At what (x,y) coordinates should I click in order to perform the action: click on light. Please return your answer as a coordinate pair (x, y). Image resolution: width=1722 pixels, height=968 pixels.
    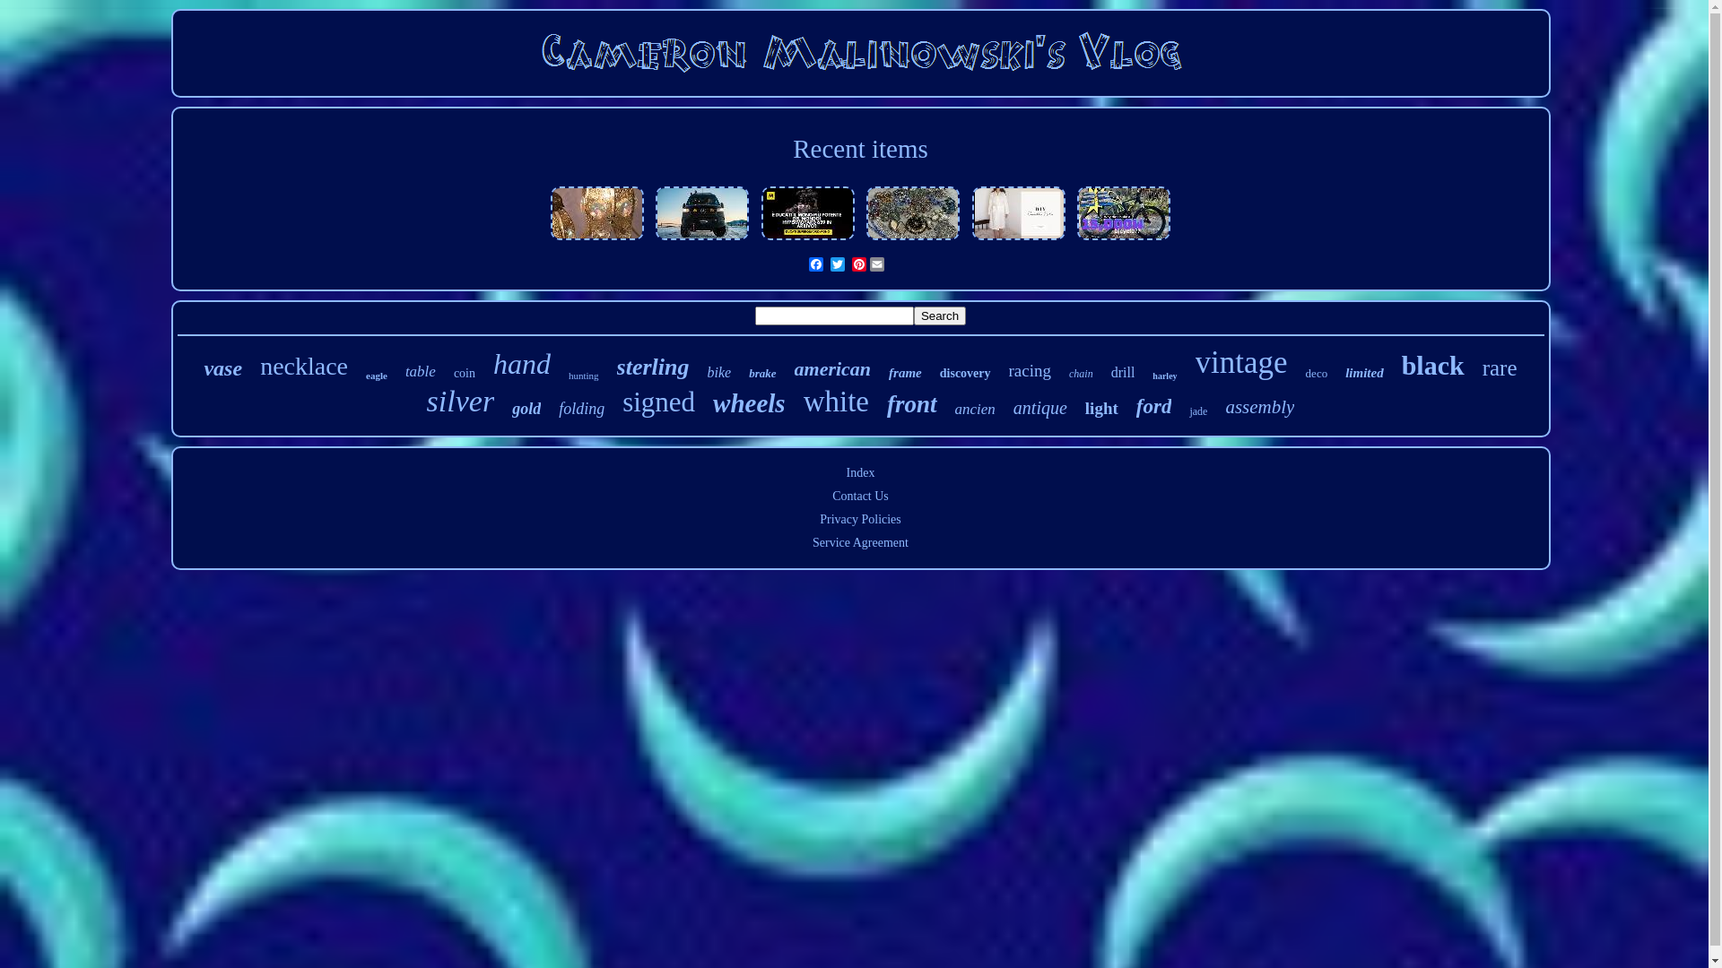
    Looking at the image, I should click on (1101, 409).